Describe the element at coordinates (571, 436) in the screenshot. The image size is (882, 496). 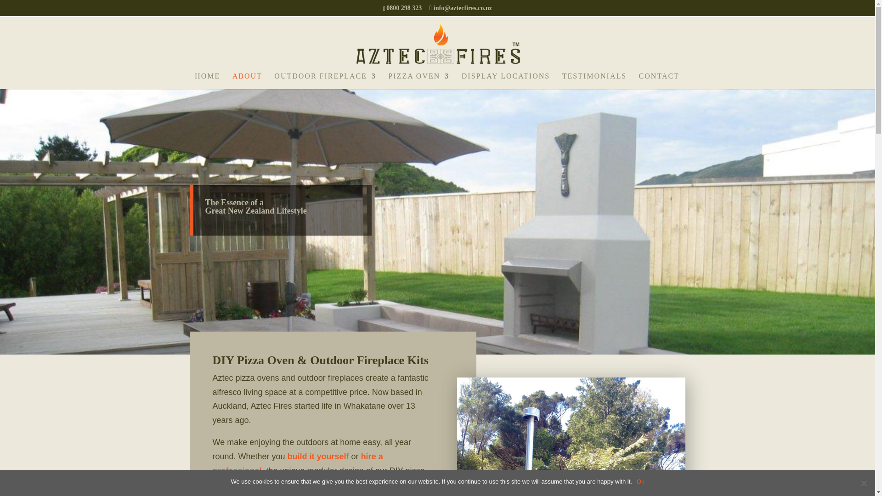
I see `Pizza Oven` at that location.